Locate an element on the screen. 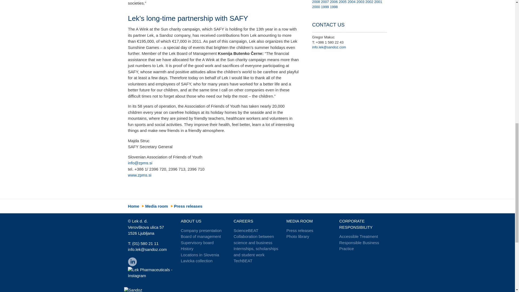 The width and height of the screenshot is (519, 292). www.zpms.si is located at coordinates (139, 175).